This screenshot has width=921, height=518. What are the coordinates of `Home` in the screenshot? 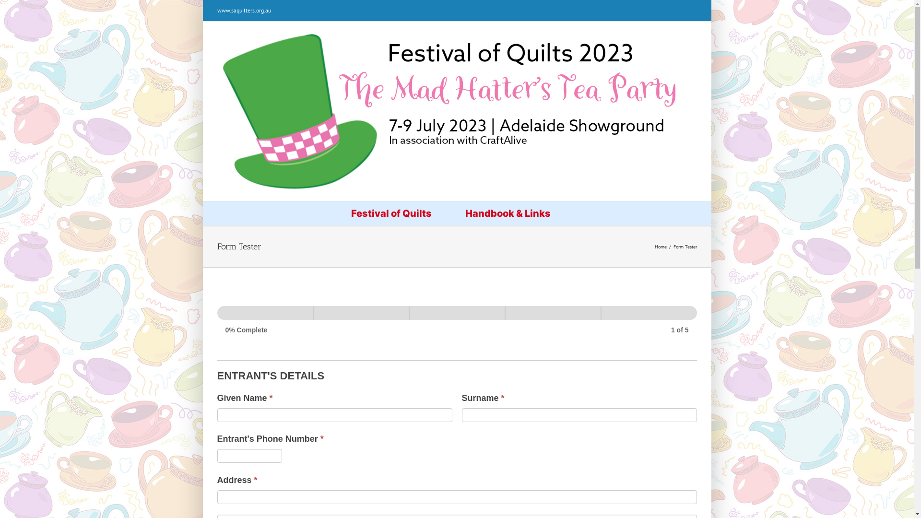 It's located at (660, 247).